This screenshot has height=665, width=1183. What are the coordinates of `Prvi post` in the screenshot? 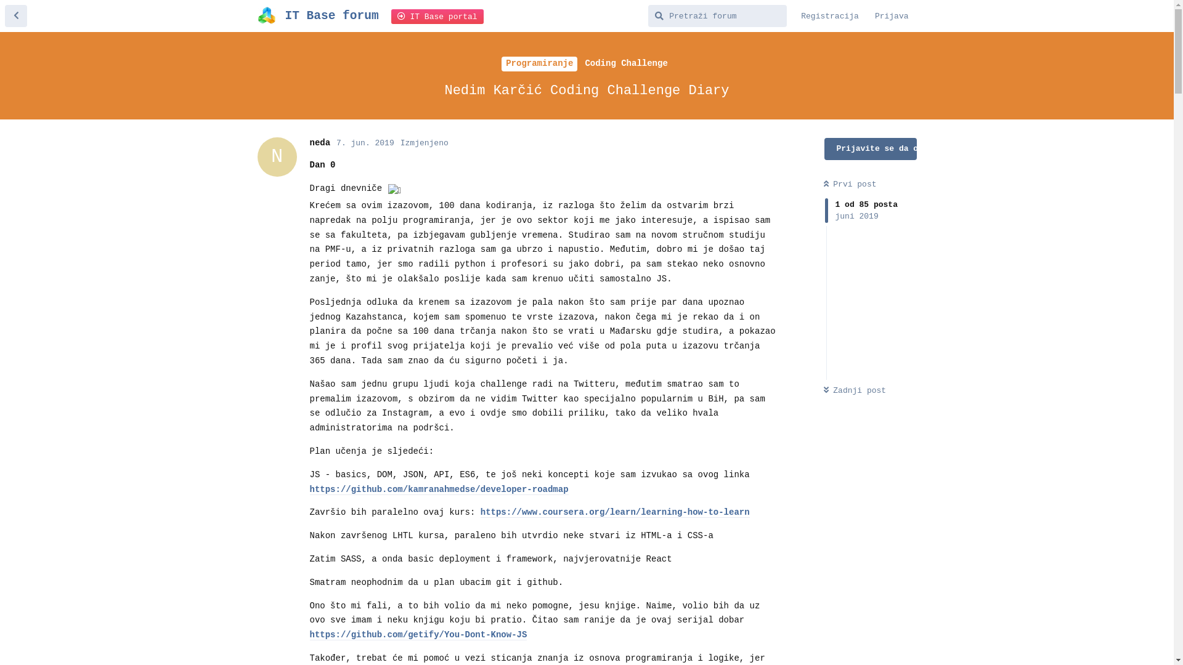 It's located at (850, 185).